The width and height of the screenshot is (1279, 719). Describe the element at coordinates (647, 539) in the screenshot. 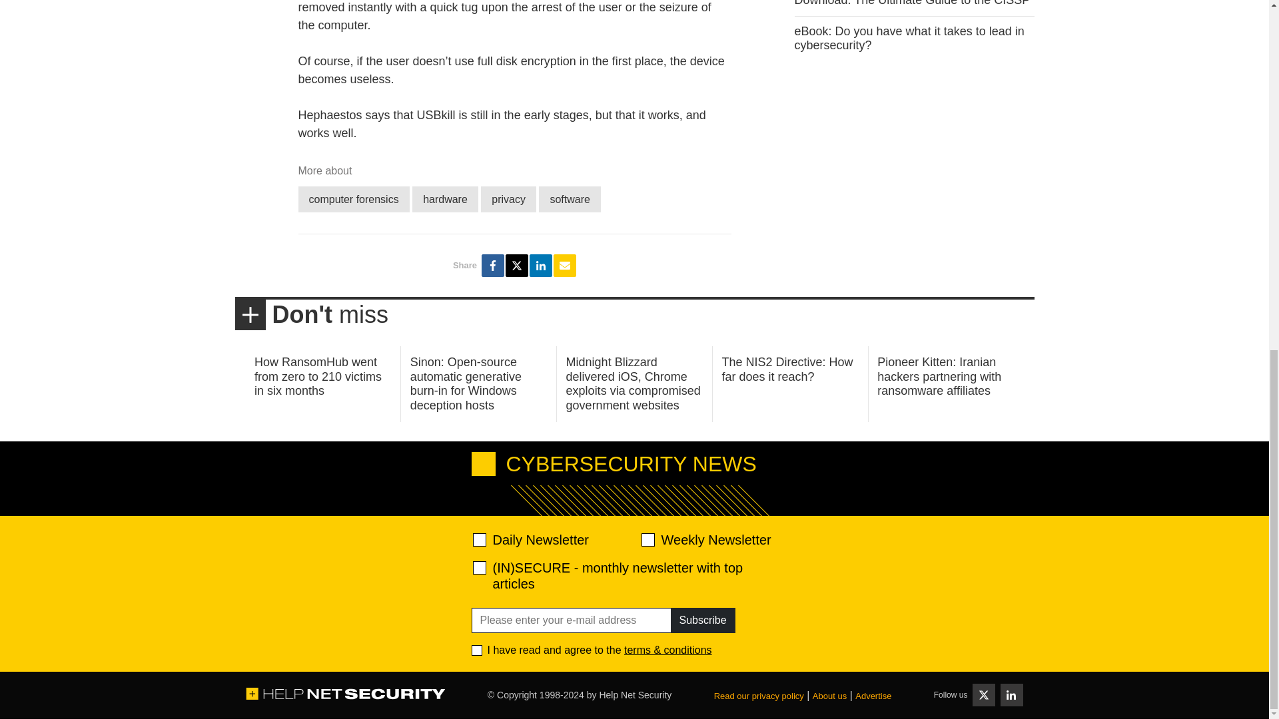

I see `d2d471aafa` at that location.